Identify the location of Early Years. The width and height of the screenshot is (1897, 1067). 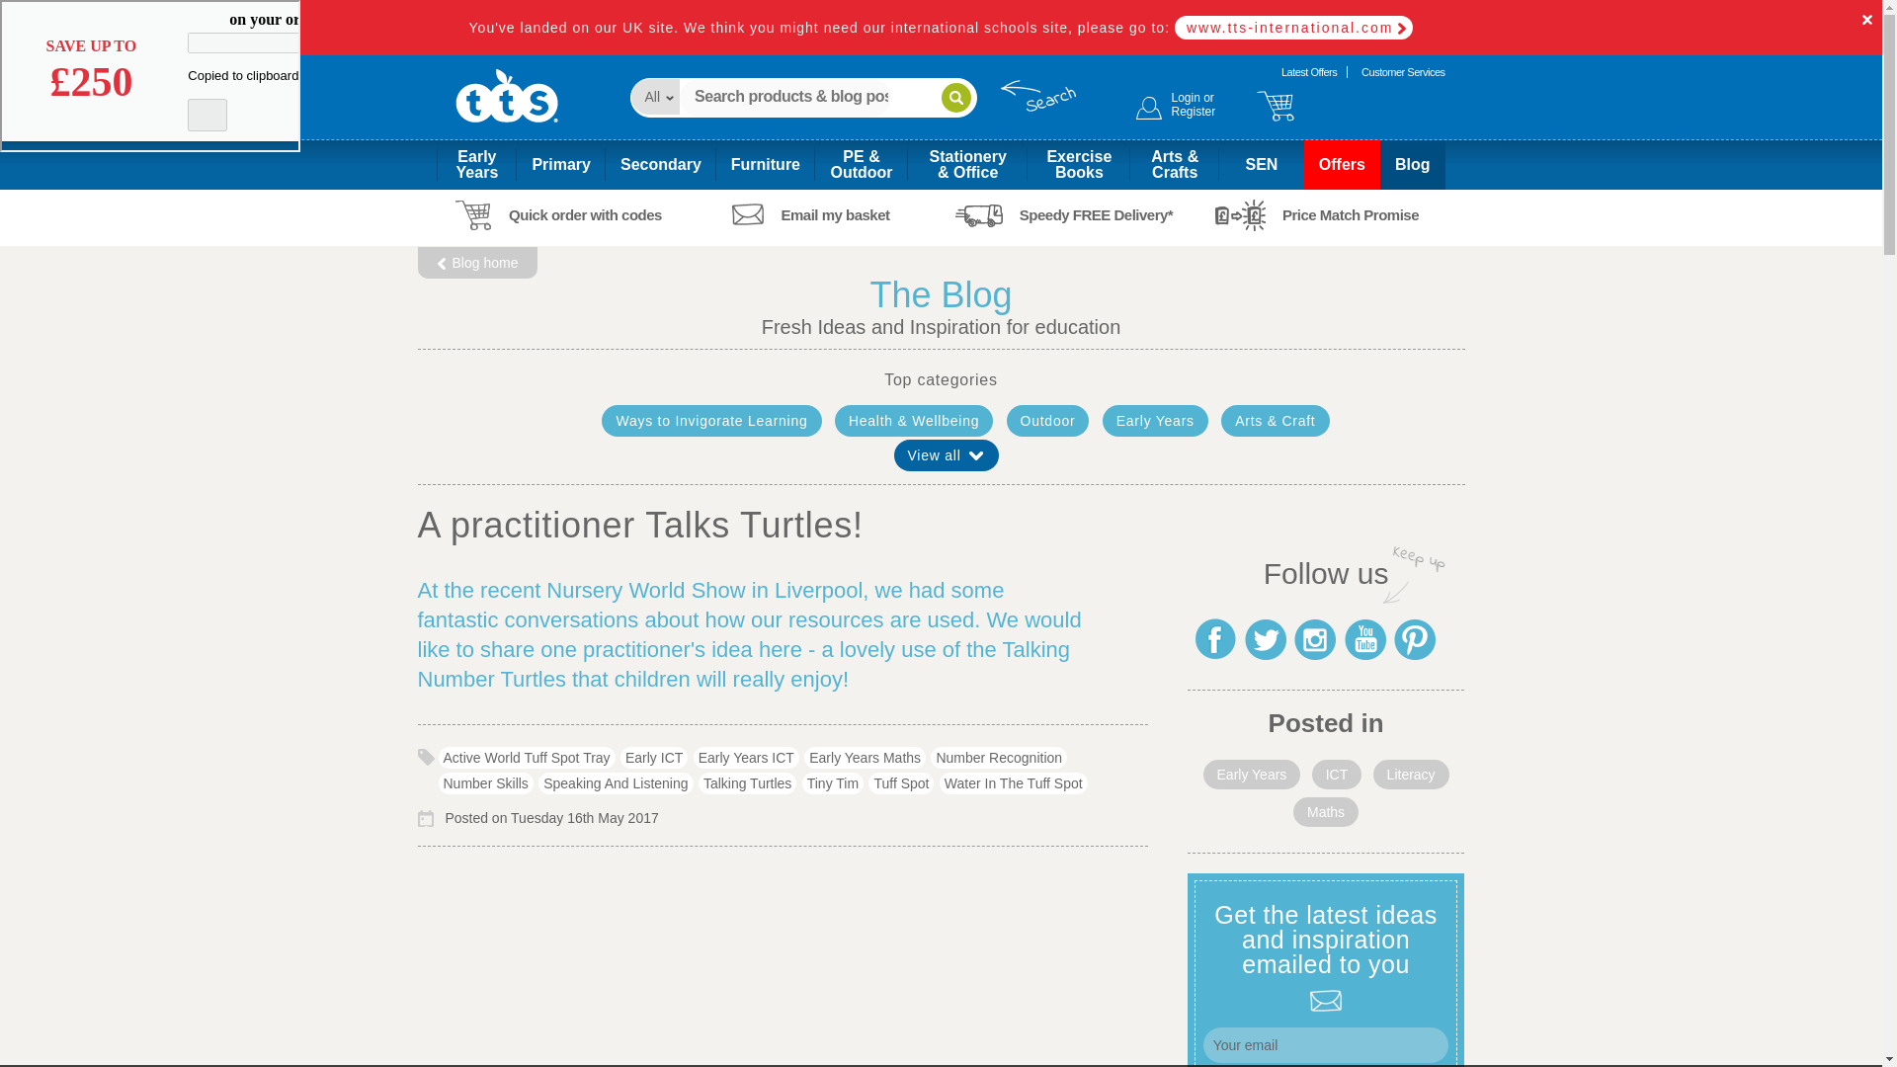
(1403, 71).